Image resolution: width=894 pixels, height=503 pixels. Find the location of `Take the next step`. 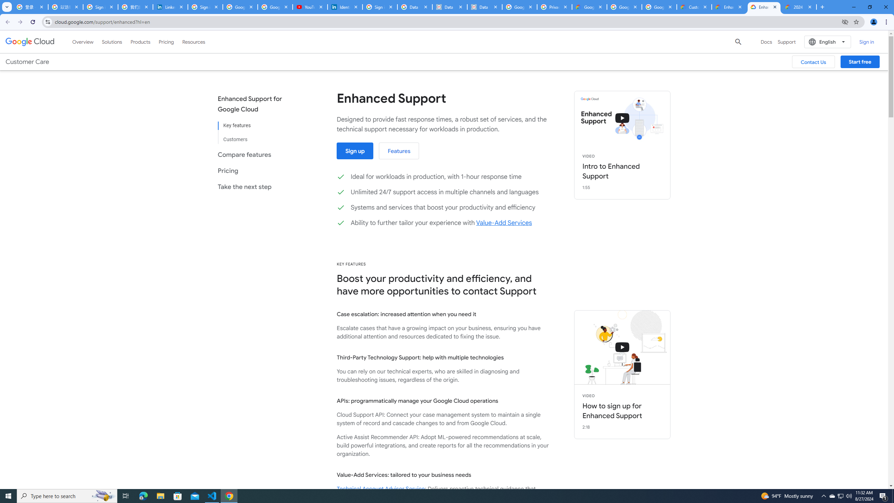

Take the next step is located at coordinates (255, 187).